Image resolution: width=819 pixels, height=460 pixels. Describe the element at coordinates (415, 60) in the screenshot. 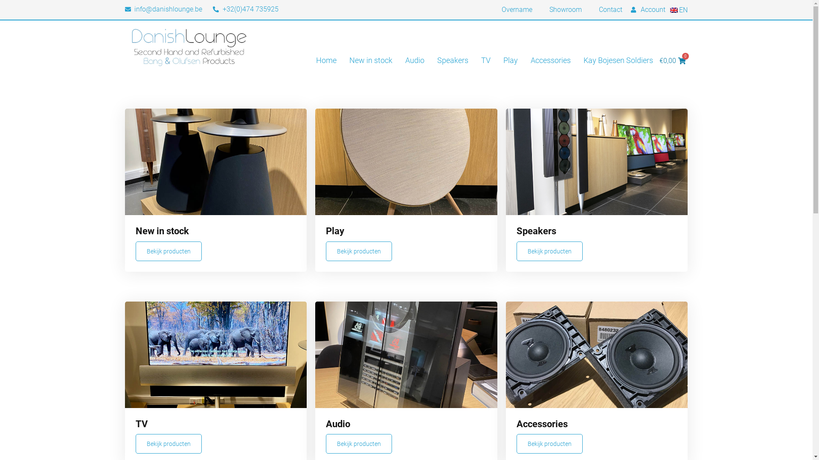

I see `Audio` at that location.